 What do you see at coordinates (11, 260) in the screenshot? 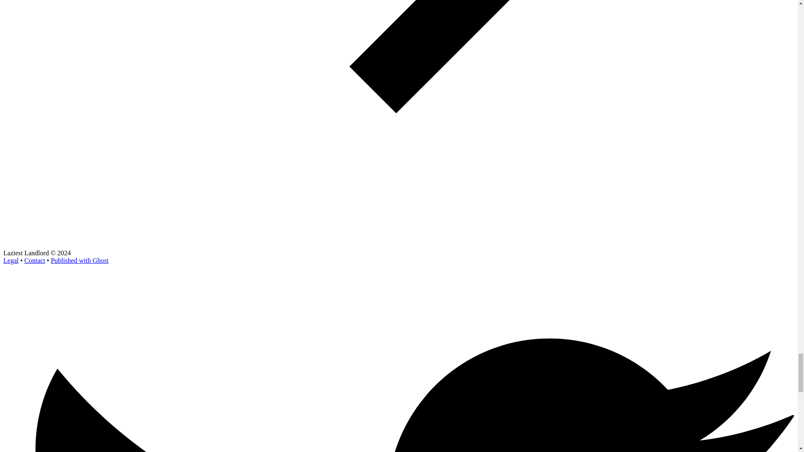
I see `Legal` at bounding box center [11, 260].